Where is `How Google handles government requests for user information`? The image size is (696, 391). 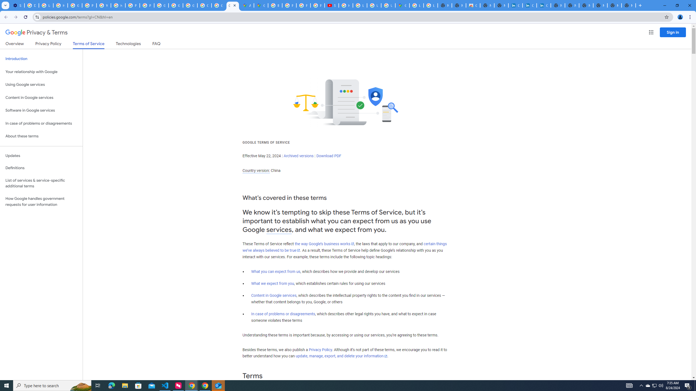 How Google handles government requests for user information is located at coordinates (41, 201).